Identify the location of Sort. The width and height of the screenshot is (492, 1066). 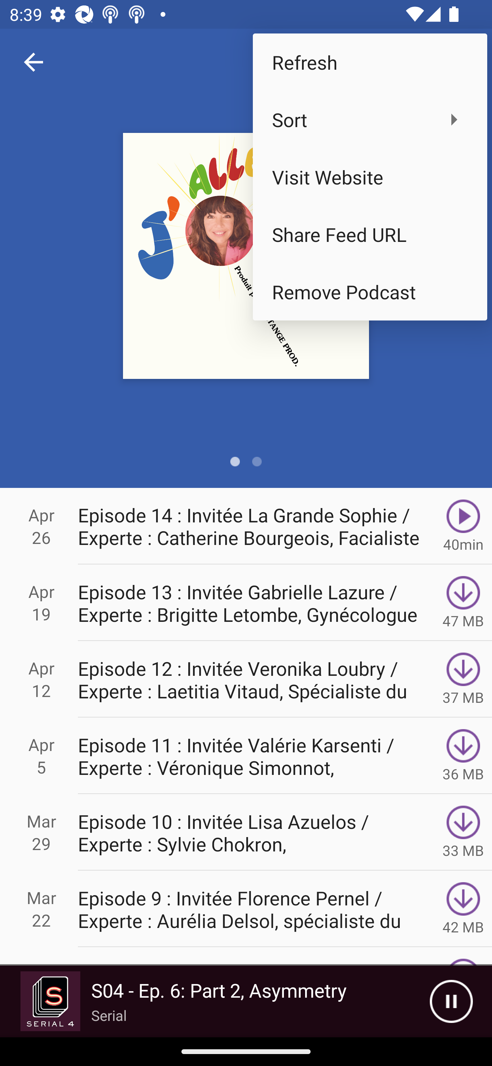
(370, 119).